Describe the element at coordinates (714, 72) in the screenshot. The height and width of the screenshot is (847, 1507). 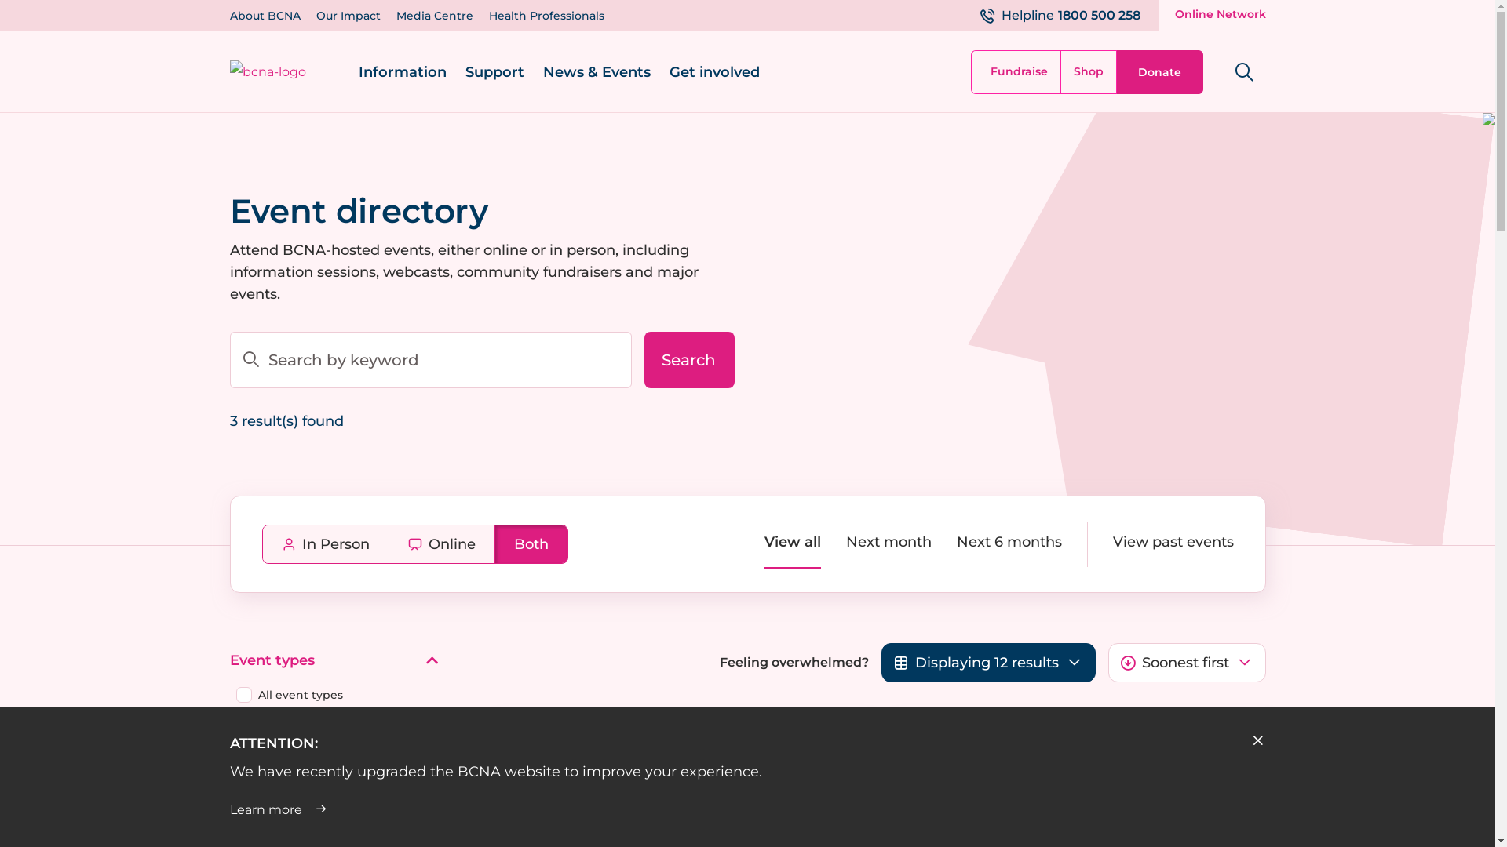
I see `Get involved` at that location.